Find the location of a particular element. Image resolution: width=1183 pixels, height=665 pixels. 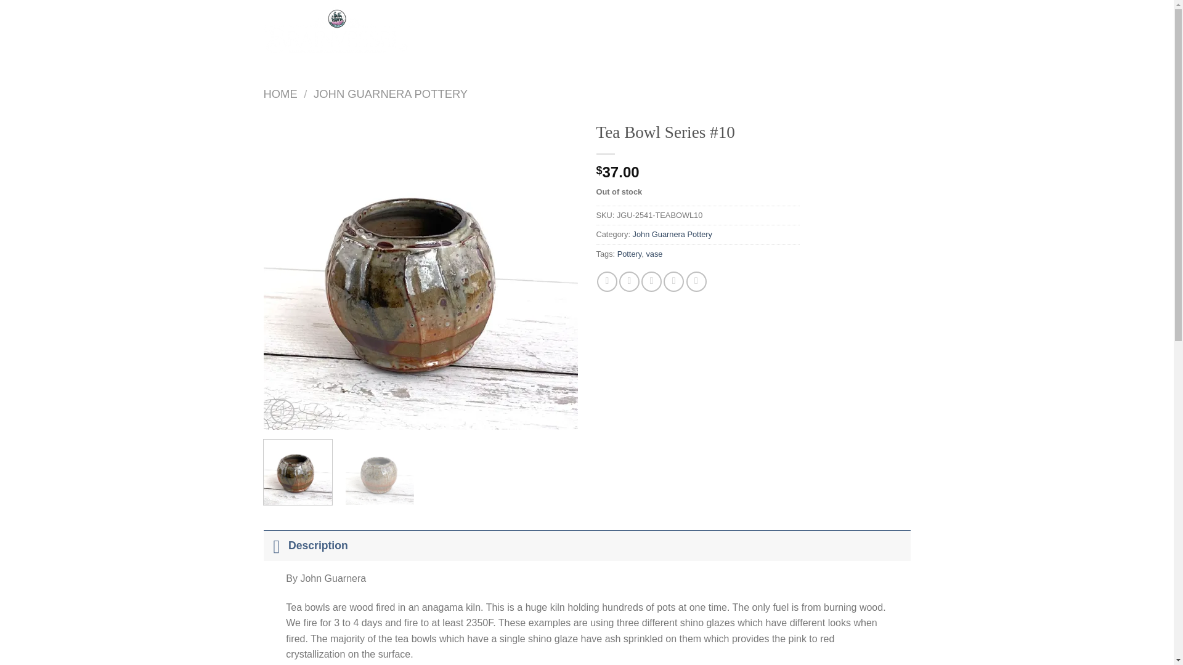

Cart is located at coordinates (890, 34).